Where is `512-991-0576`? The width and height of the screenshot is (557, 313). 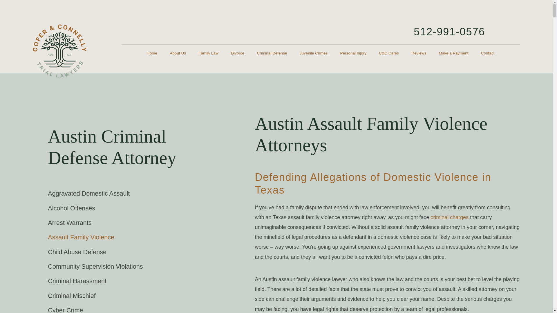
512-991-0576 is located at coordinates (449, 31).